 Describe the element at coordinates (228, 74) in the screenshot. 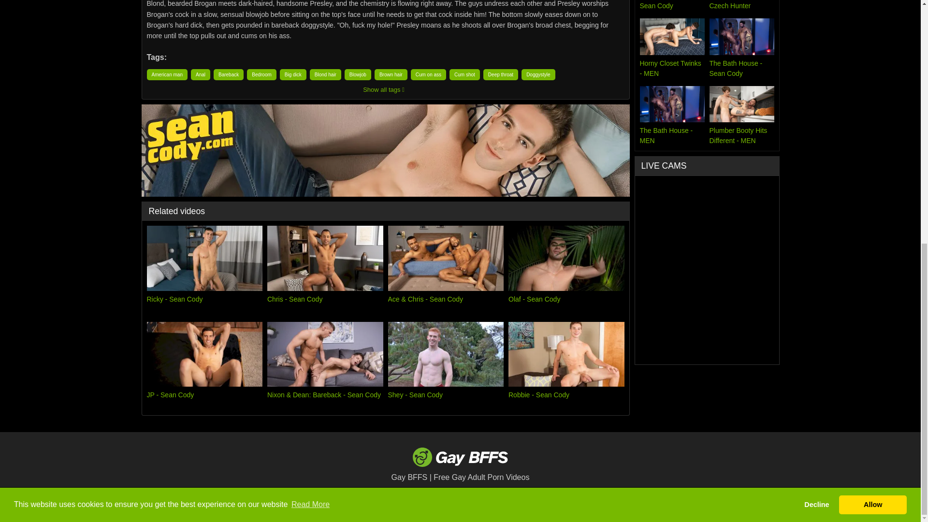

I see `Bareback` at that location.